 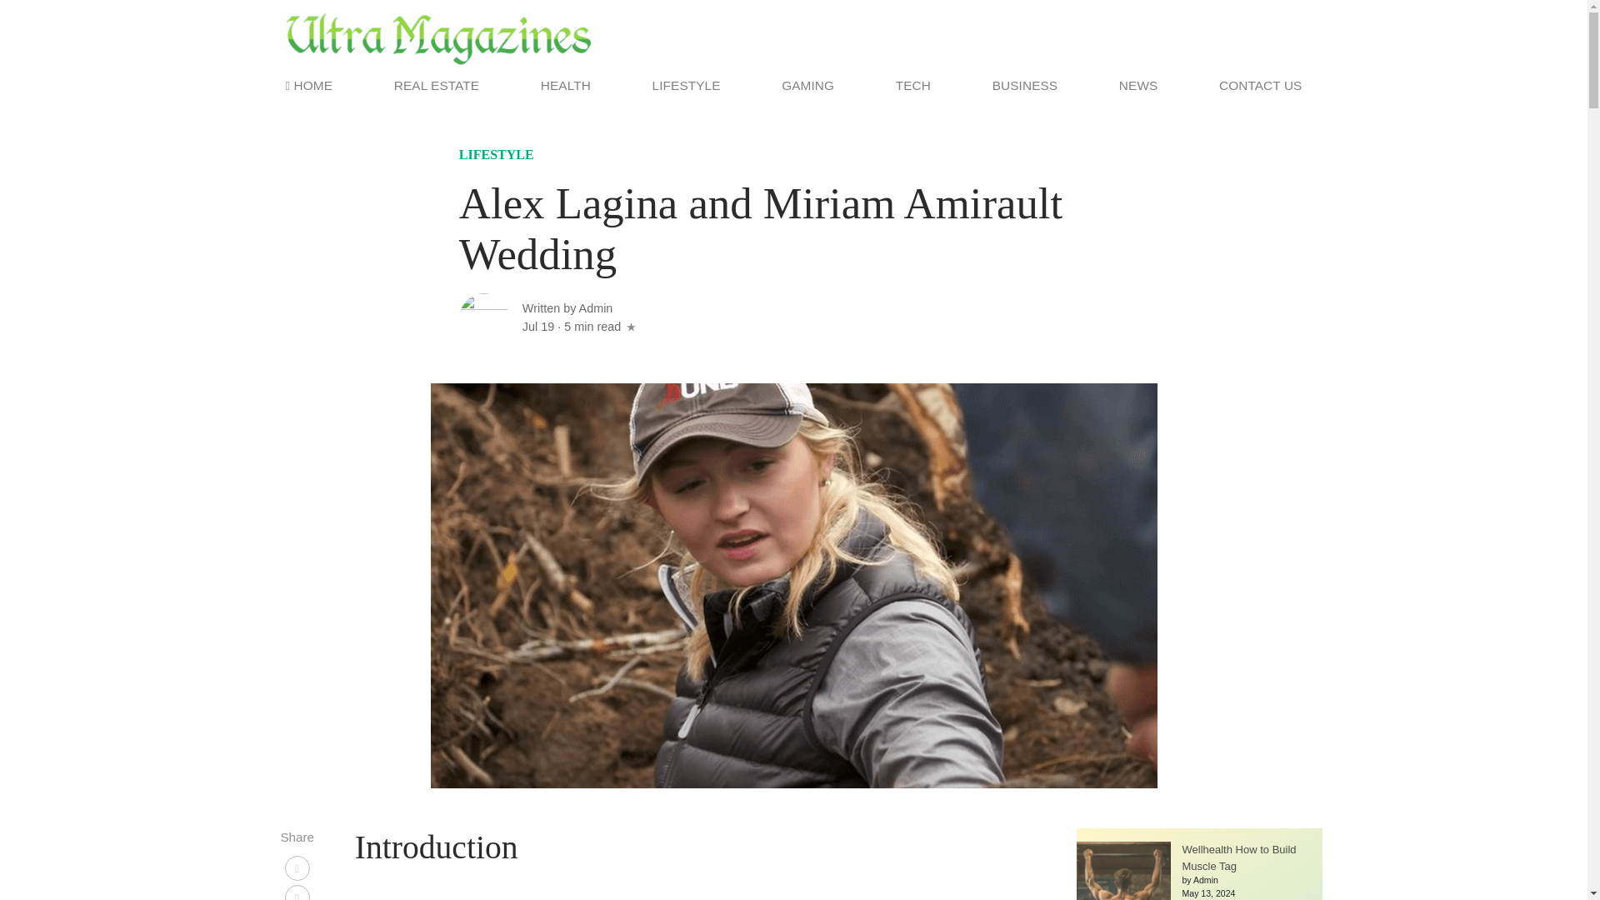 I want to click on LIFESTYLE, so click(x=497, y=157).